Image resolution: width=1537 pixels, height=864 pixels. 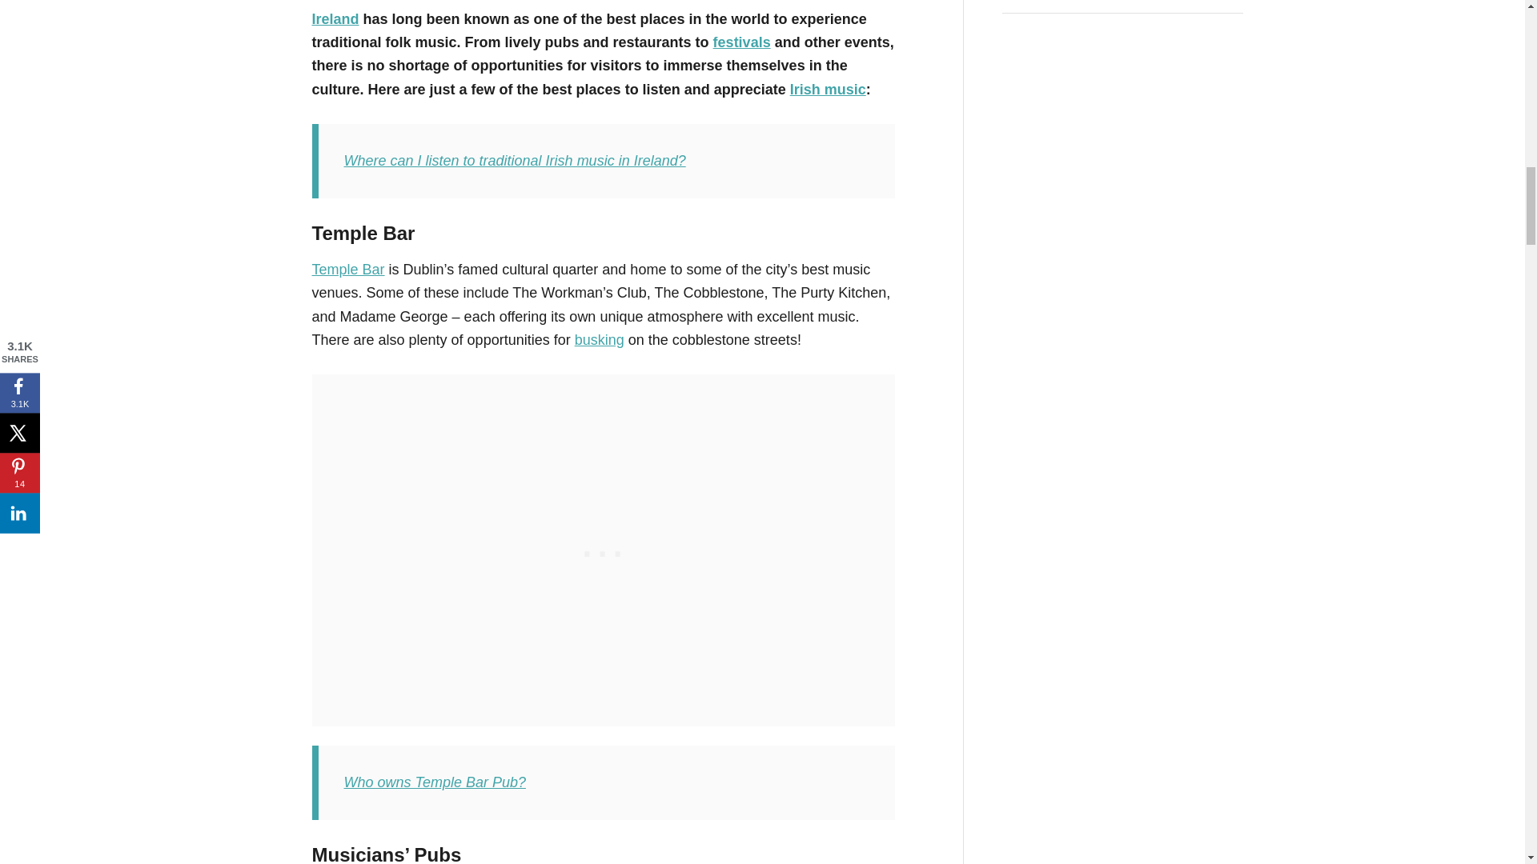 I want to click on Where can I listen to traditional Irish music in Ireland?, so click(x=515, y=160).